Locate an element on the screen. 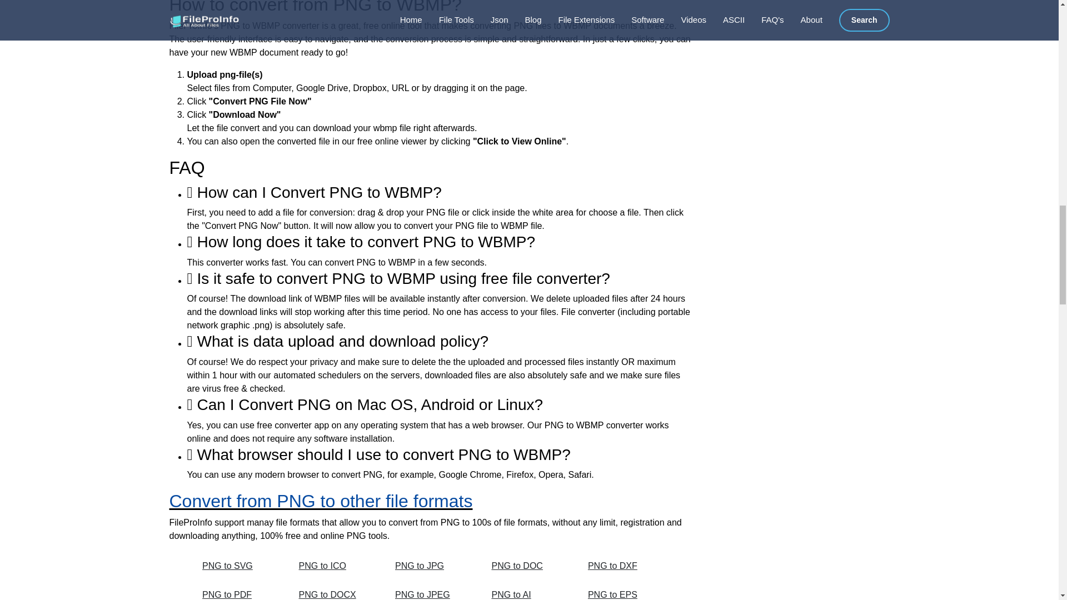 This screenshot has width=1067, height=600. PNG to SVG is located at coordinates (238, 566).